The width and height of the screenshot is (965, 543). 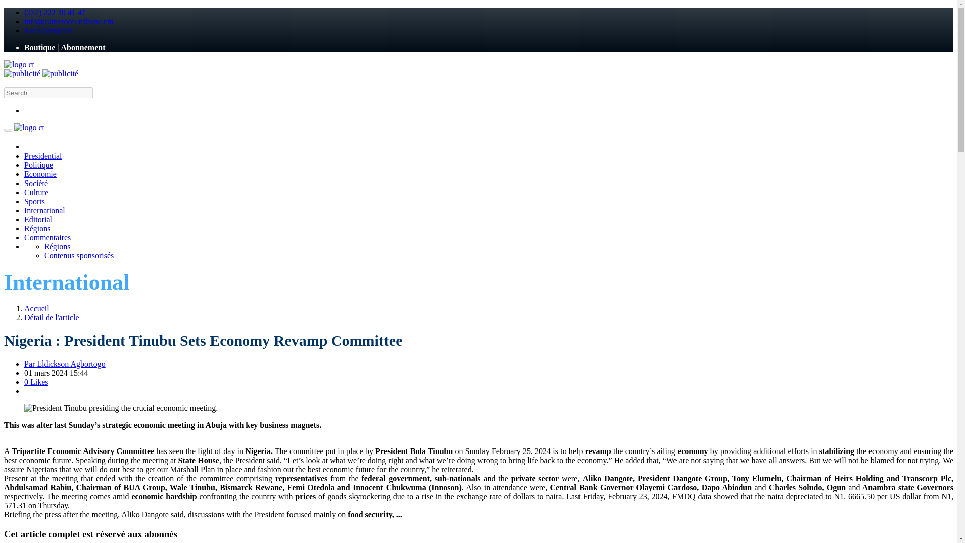 I want to click on Sports, so click(x=34, y=201).